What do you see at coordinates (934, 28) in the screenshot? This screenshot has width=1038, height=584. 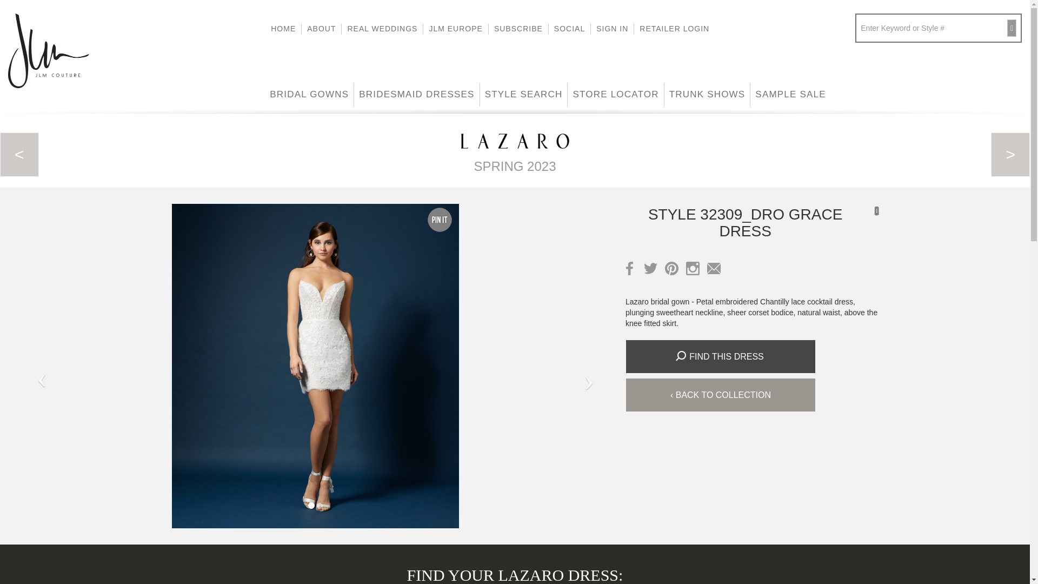 I see `Enter the terms you wish to search for.` at bounding box center [934, 28].